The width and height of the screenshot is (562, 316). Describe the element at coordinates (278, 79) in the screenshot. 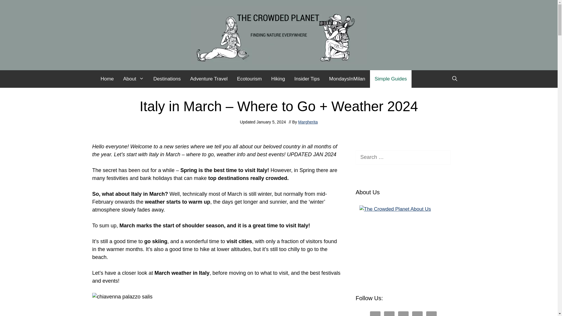

I see `Hiking` at that location.